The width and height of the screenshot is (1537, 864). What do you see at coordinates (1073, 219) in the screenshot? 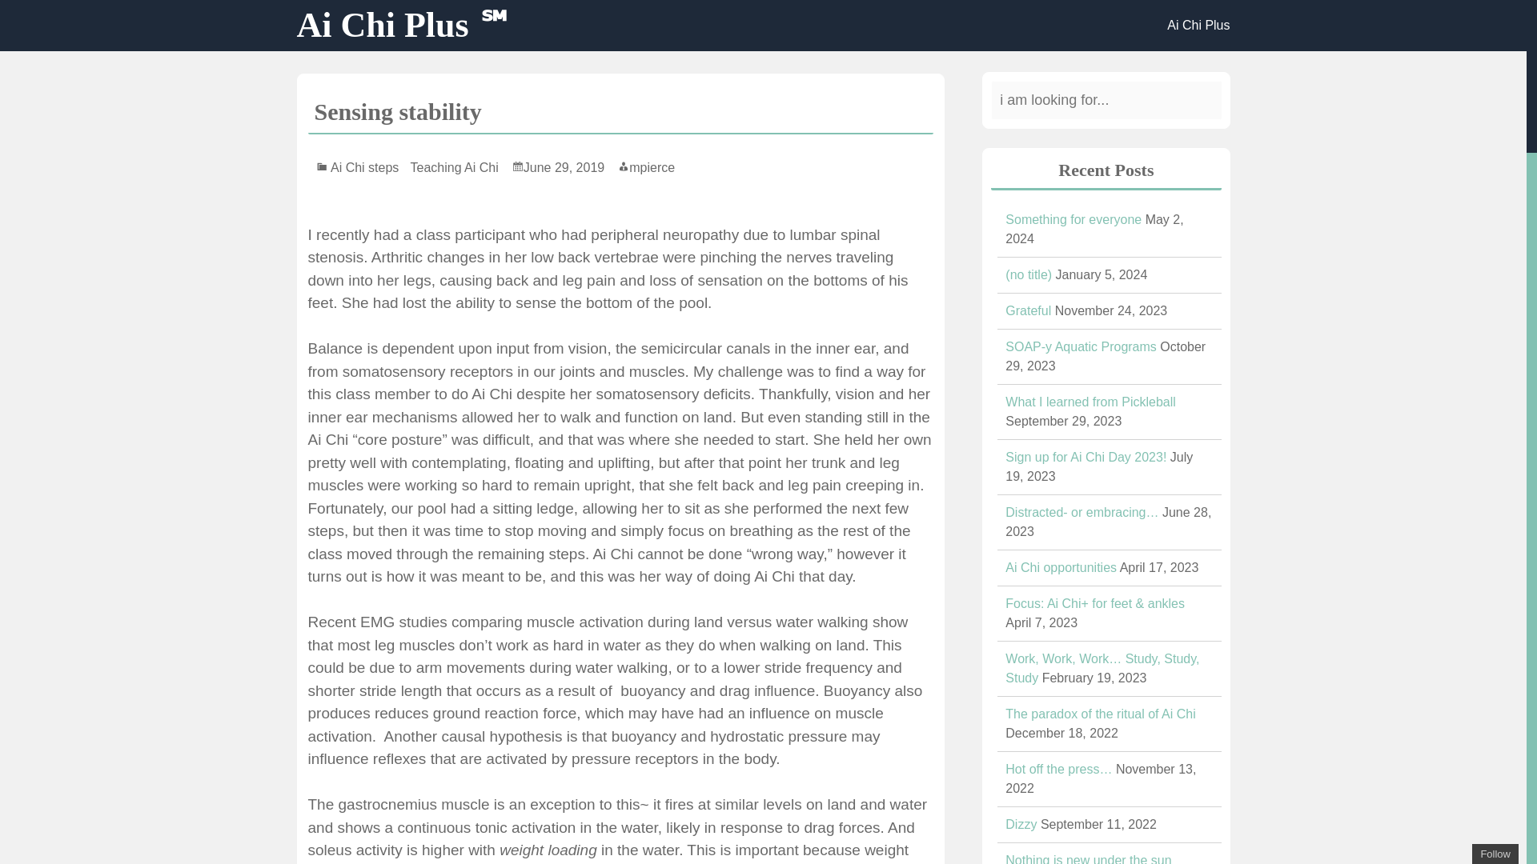
I see `Something for everyone` at bounding box center [1073, 219].